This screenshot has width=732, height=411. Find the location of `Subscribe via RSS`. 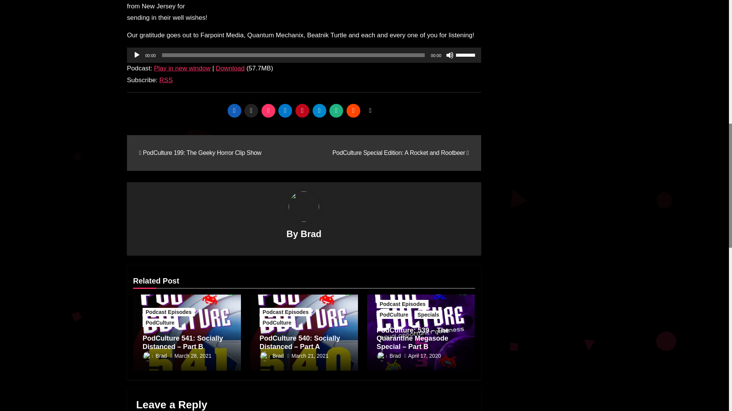

Subscribe via RSS is located at coordinates (166, 80).